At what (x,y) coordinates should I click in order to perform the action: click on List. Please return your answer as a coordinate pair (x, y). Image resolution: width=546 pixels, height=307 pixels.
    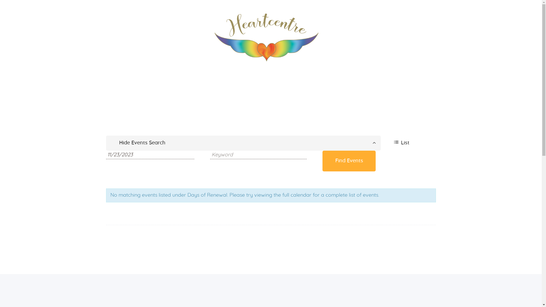
    Looking at the image, I should click on (408, 143).